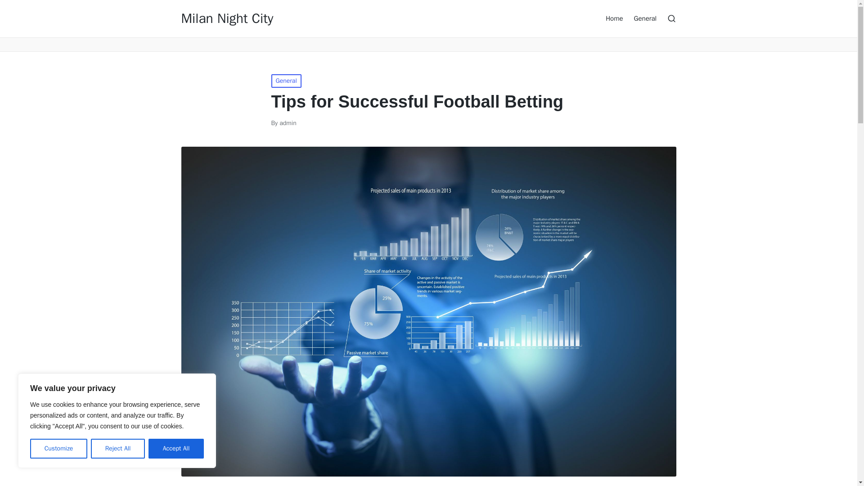 Image resolution: width=864 pixels, height=486 pixels. Describe the element at coordinates (227, 18) in the screenshot. I see `Milan Night City` at that location.